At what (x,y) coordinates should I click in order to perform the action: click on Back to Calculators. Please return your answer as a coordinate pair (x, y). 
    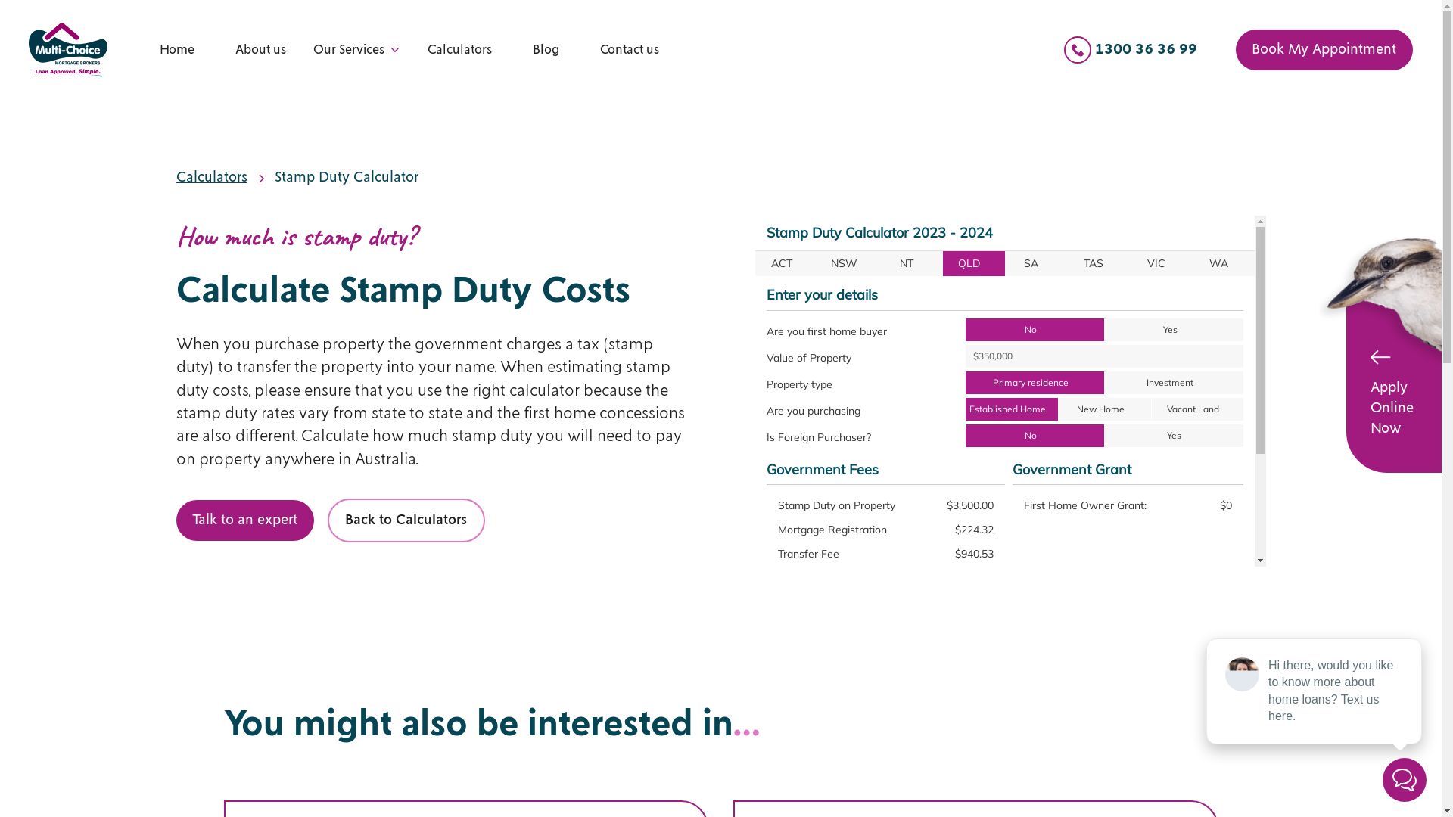
    Looking at the image, I should click on (406, 520).